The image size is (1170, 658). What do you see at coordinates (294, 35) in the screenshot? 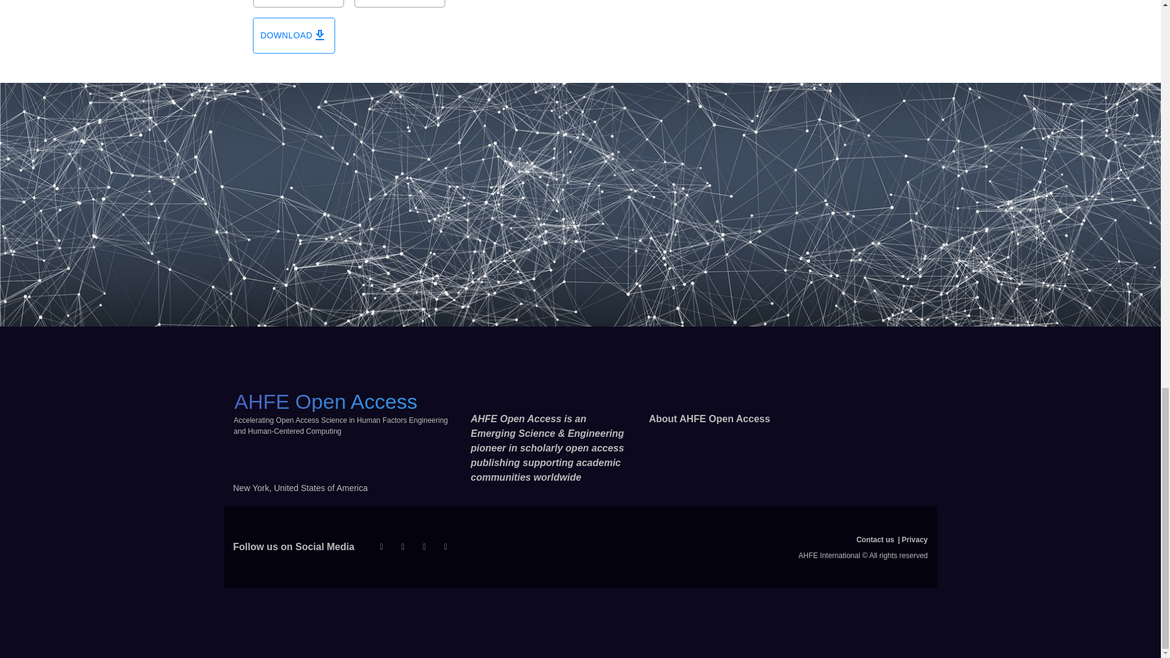
I see `DOWNLOAD` at bounding box center [294, 35].